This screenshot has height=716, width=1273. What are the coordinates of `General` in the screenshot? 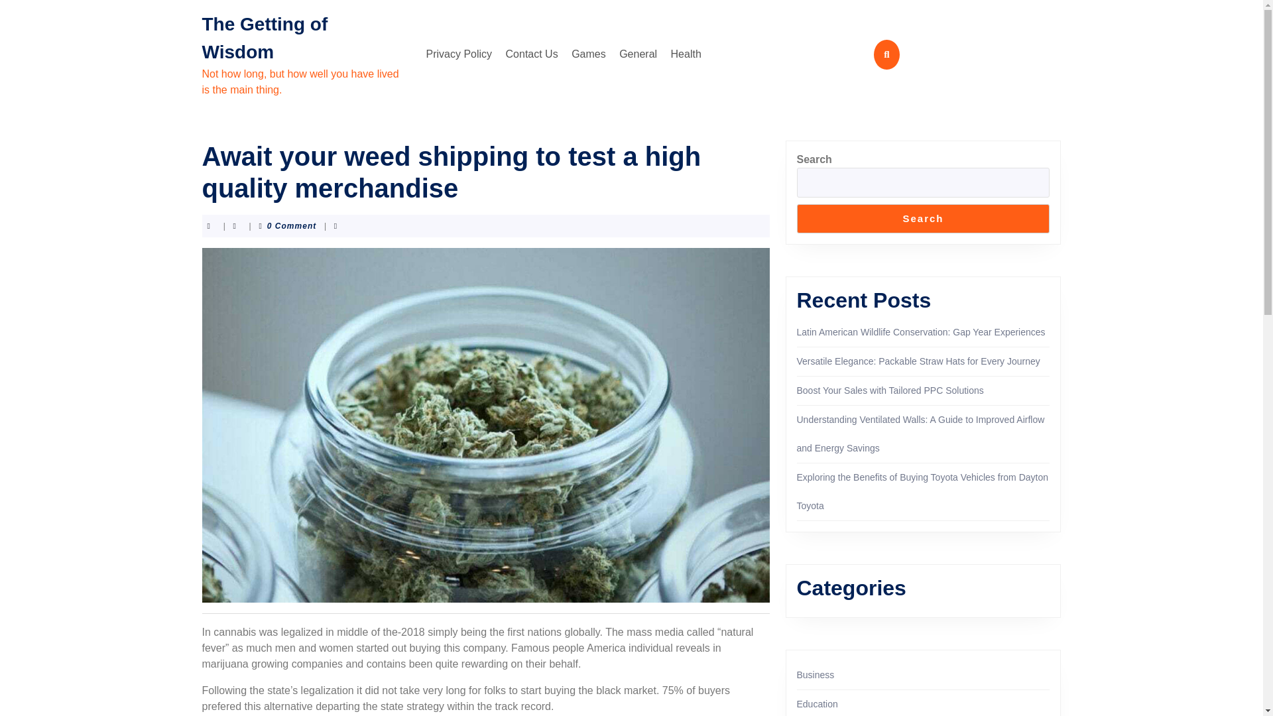 It's located at (638, 54).